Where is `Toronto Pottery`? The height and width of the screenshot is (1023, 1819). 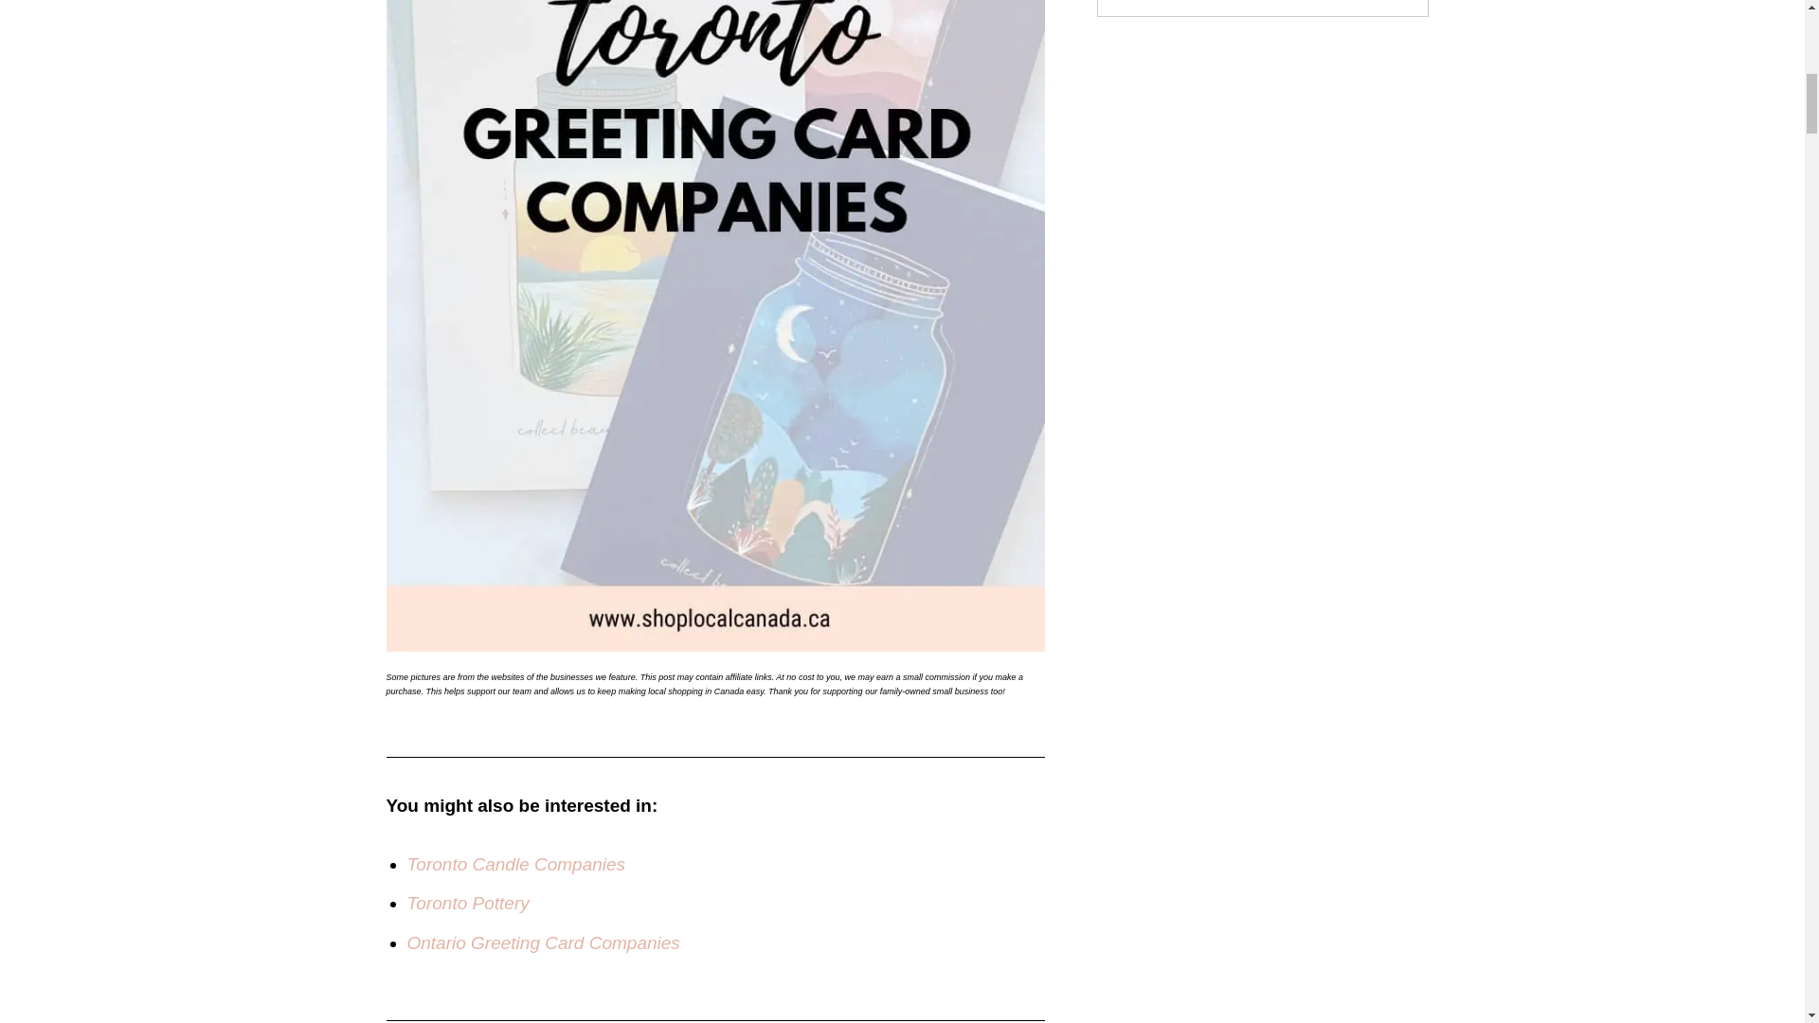 Toronto Pottery is located at coordinates (468, 903).